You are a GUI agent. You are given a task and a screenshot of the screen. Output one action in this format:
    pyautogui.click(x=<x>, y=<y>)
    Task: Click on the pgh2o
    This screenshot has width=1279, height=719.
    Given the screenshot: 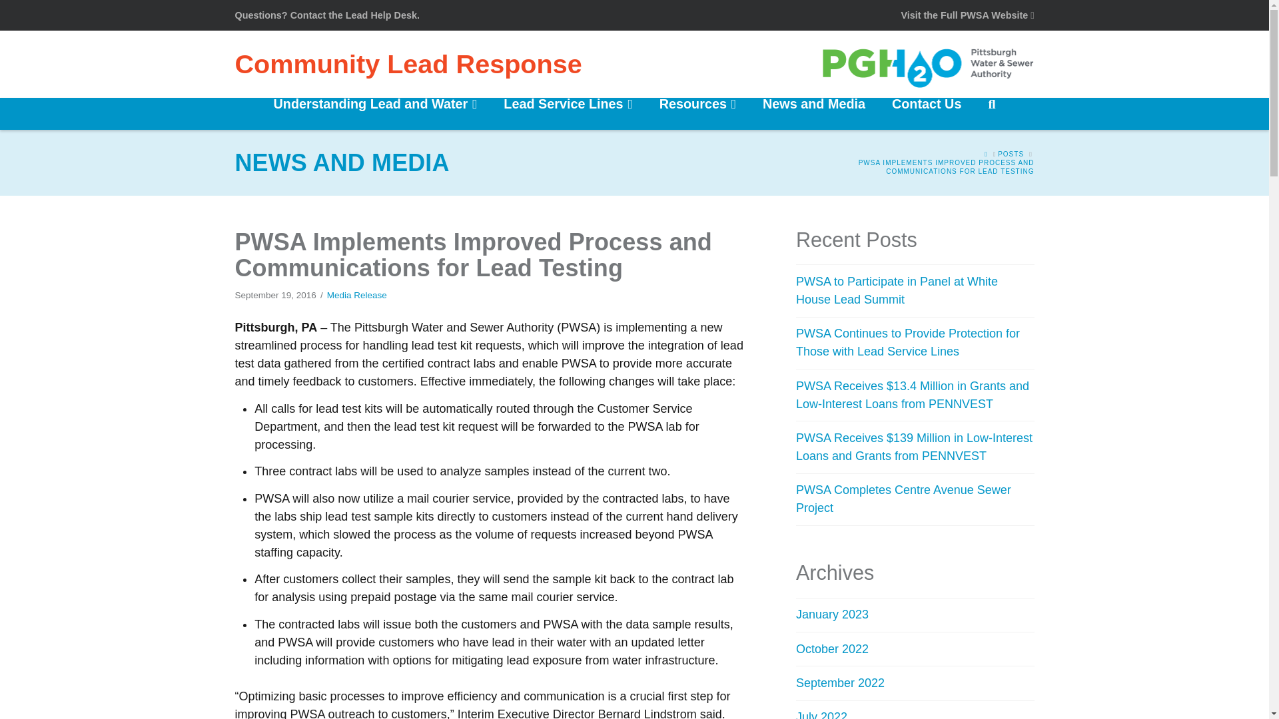 What is the action you would take?
    pyautogui.click(x=927, y=64)
    